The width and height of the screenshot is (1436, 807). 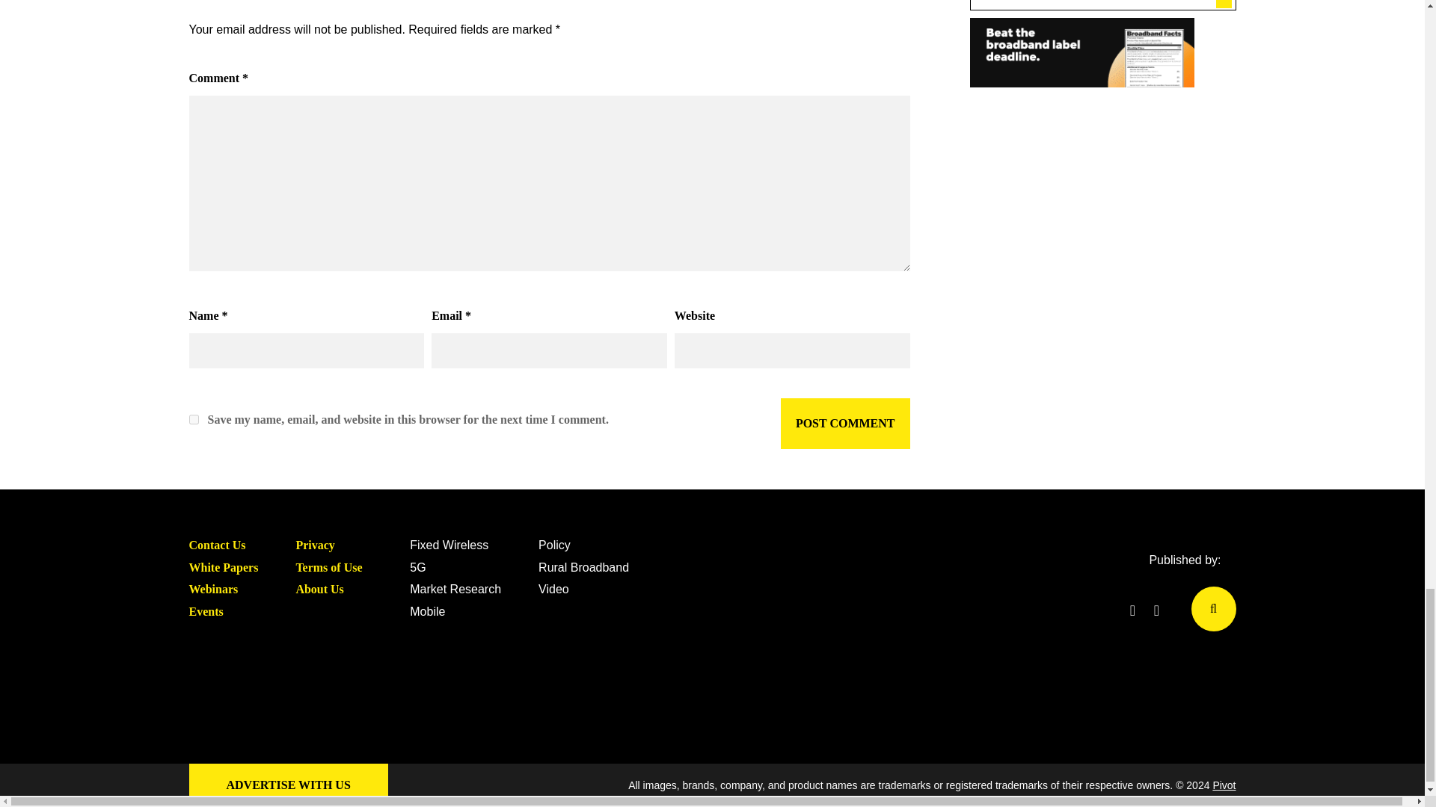 What do you see at coordinates (193, 420) in the screenshot?
I see `yes` at bounding box center [193, 420].